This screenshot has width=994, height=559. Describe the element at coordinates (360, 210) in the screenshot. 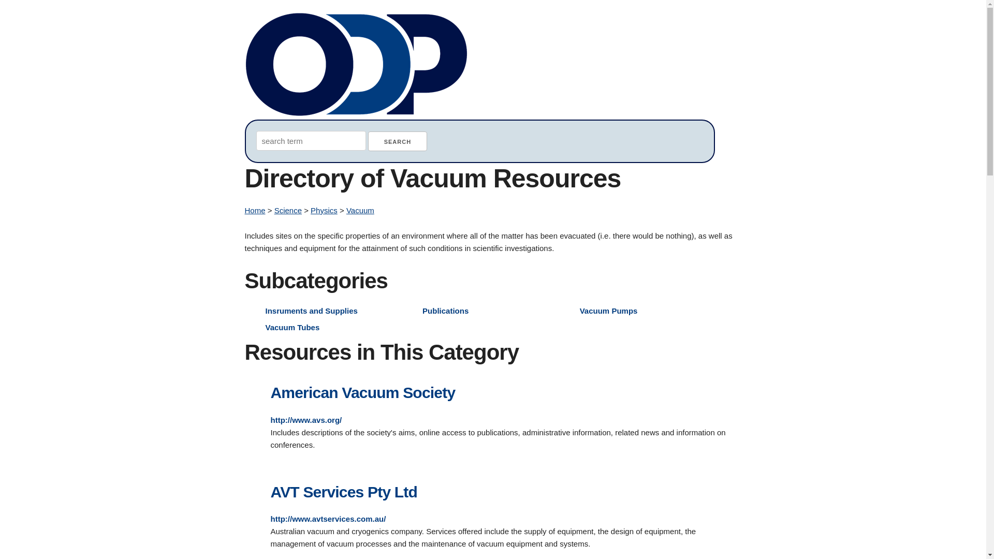

I see `Vacuum` at that location.